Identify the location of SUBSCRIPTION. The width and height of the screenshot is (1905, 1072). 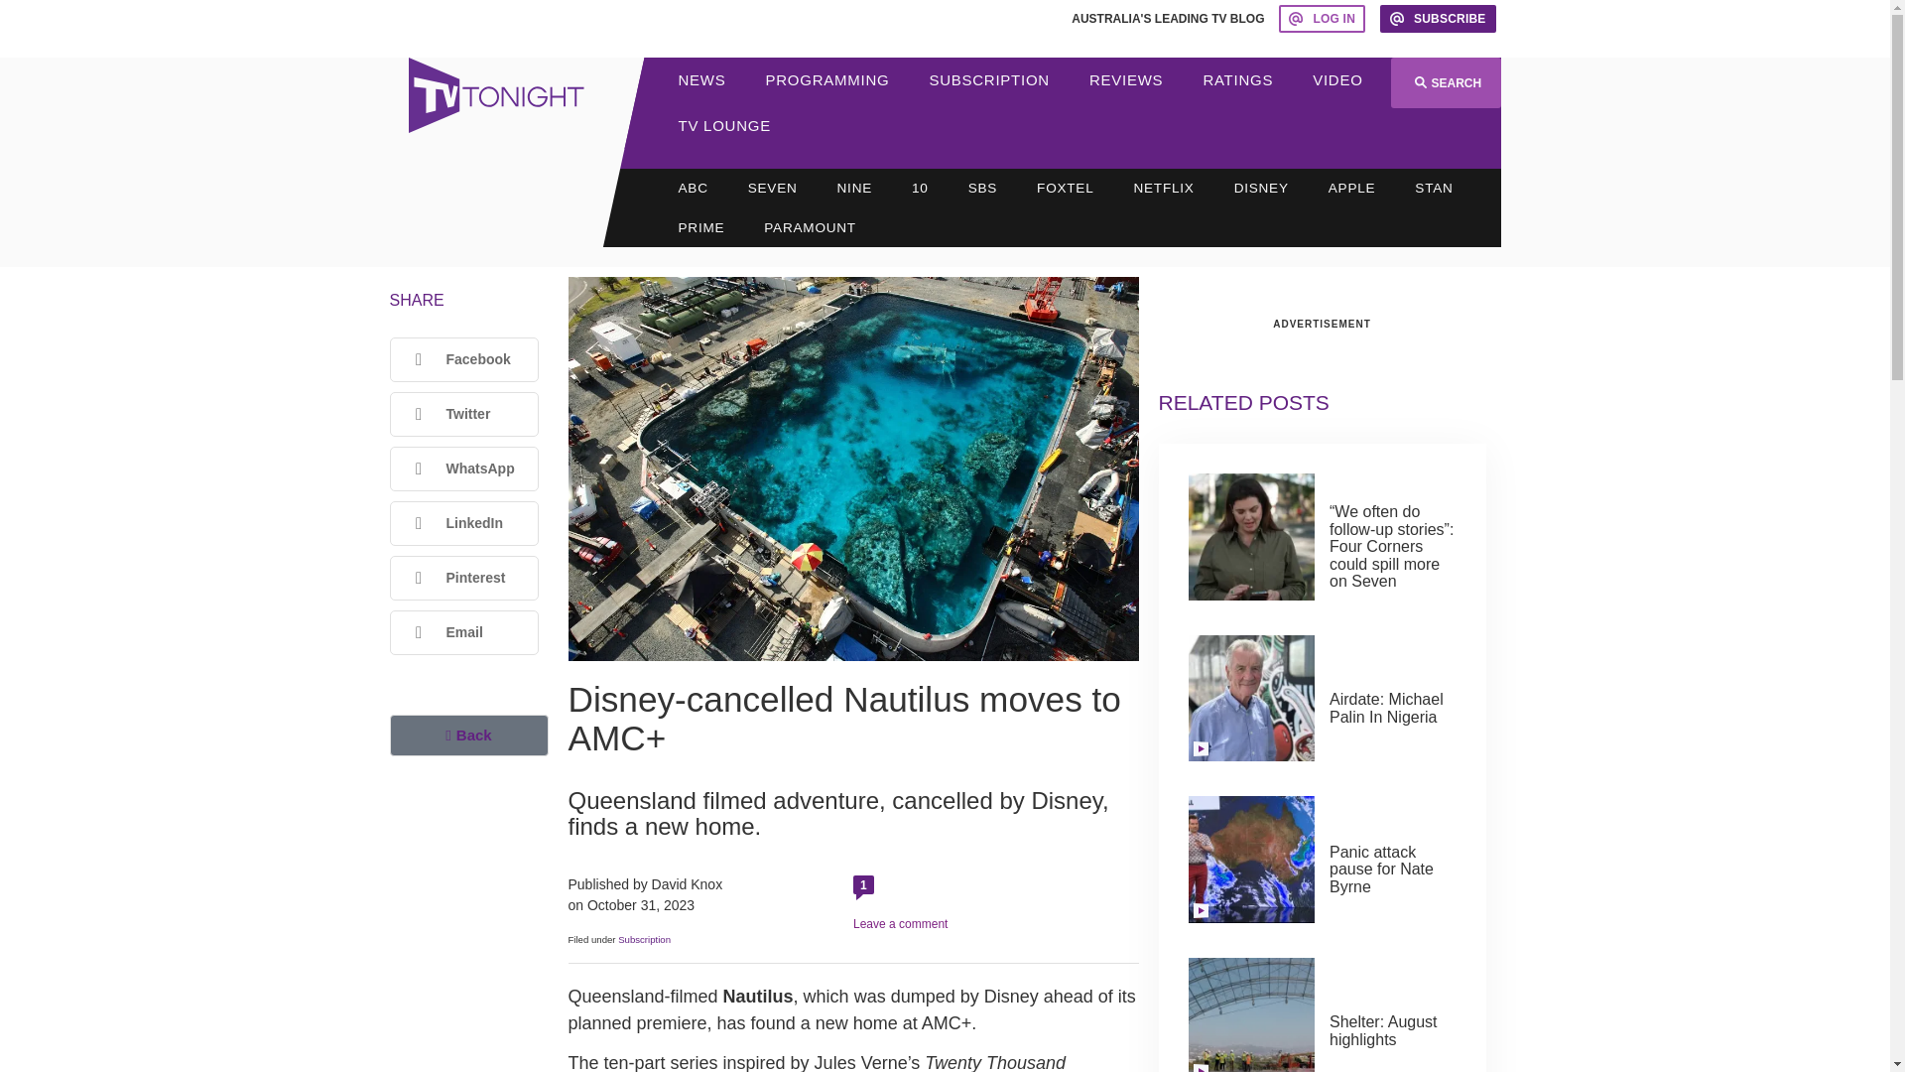
(988, 79).